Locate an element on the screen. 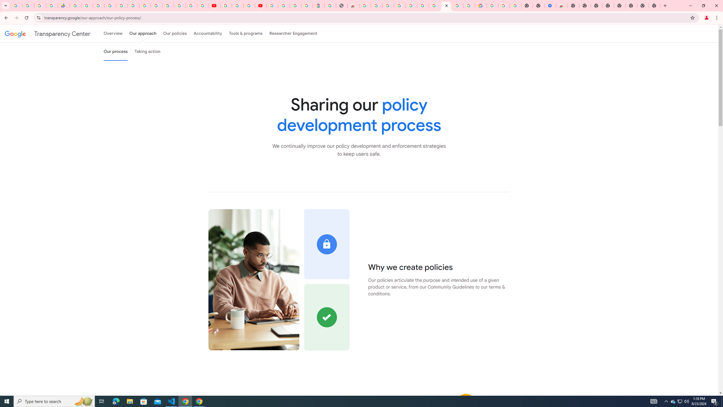 This screenshot has width=723, height=407. Chrome Web Store - Accessibility extensions is located at coordinates (562, 6).